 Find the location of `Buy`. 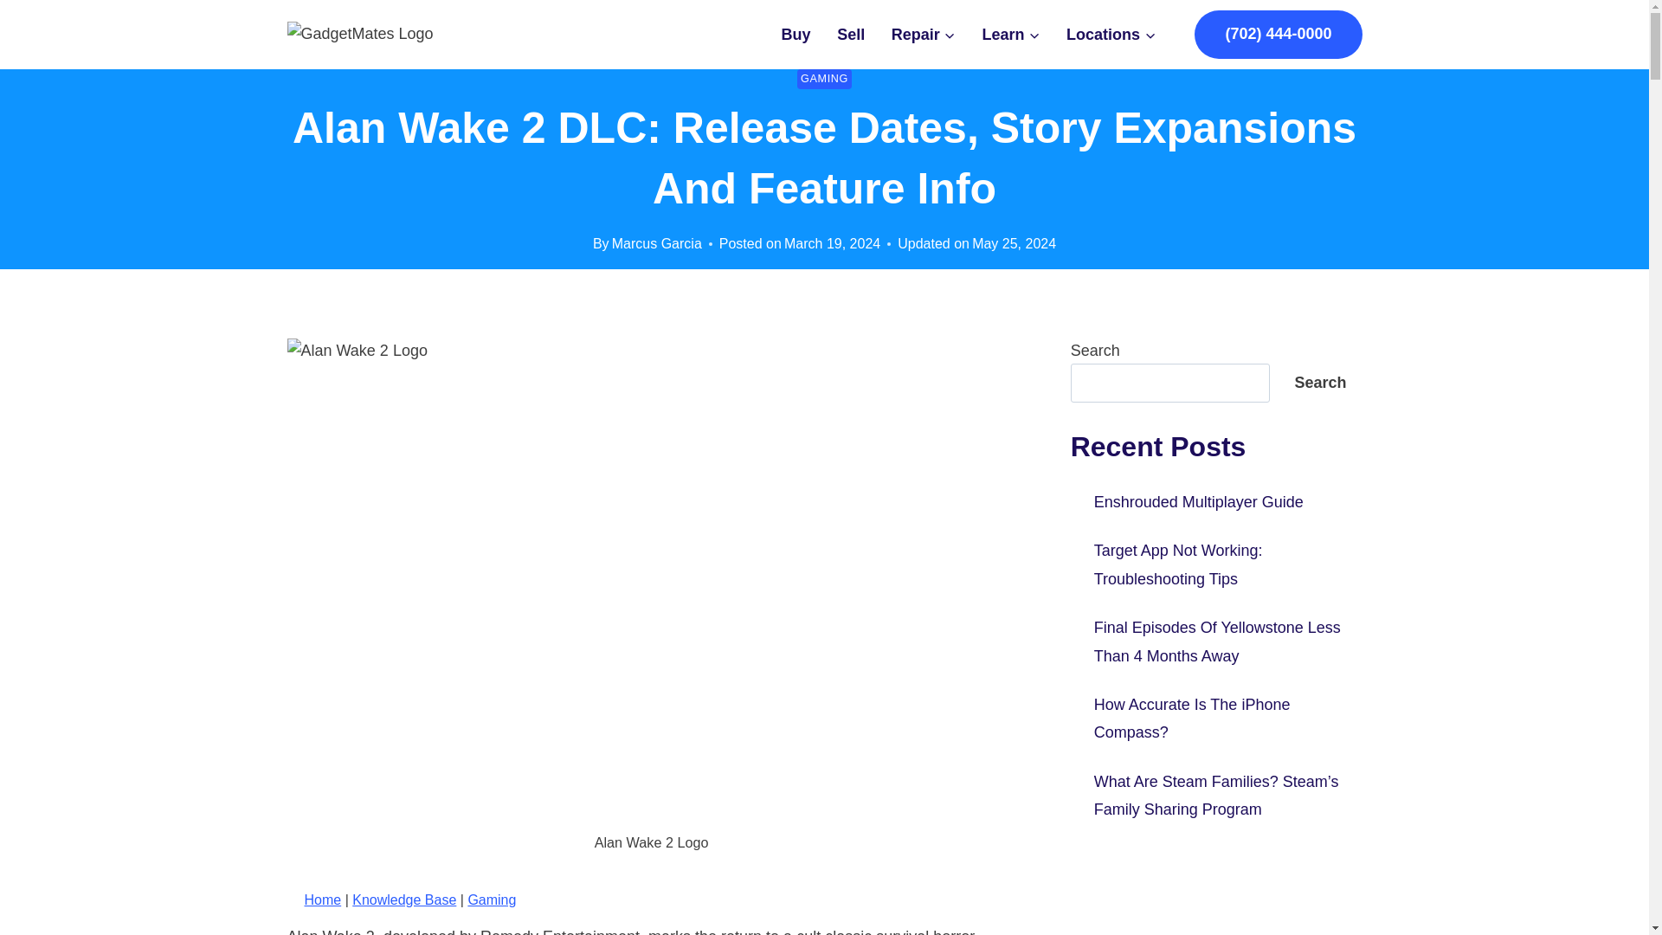

Buy is located at coordinates (796, 35).